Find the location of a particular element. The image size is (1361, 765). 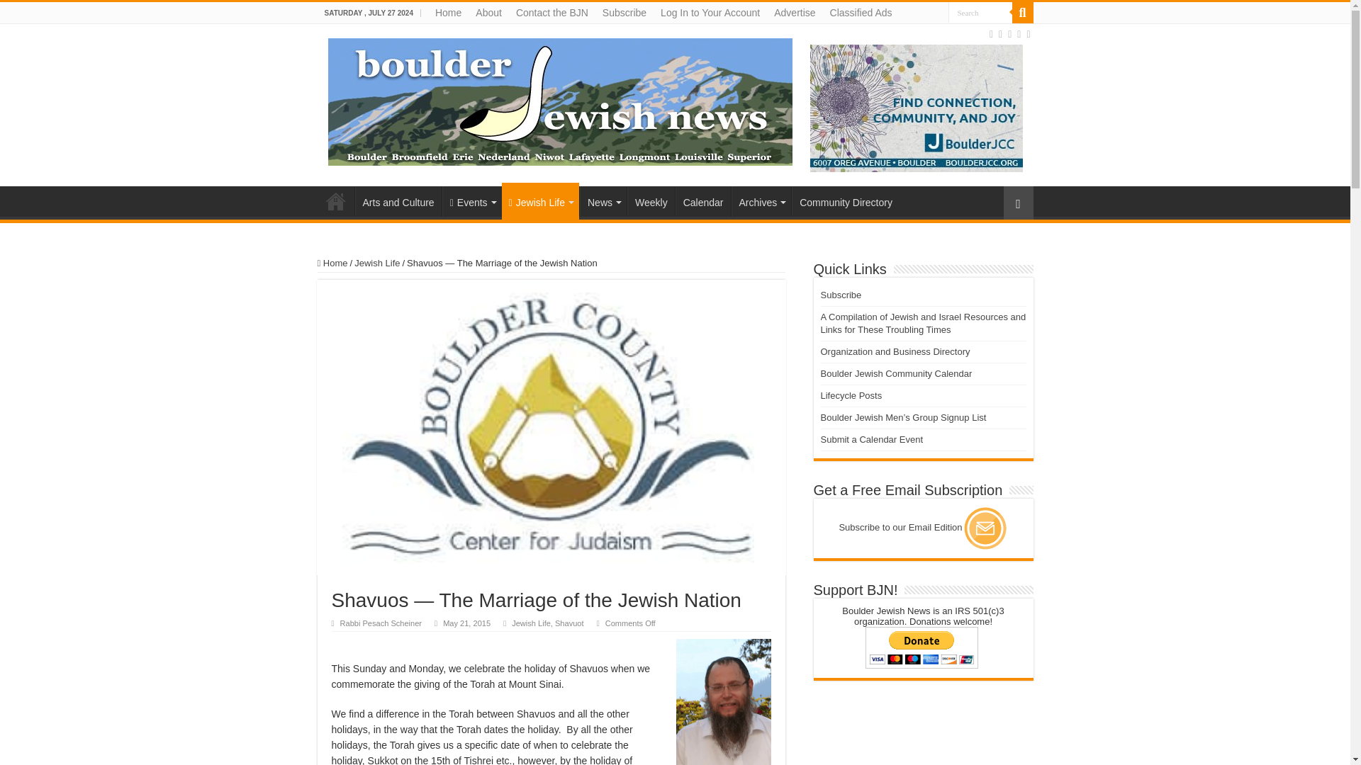

Advertise is located at coordinates (794, 13).